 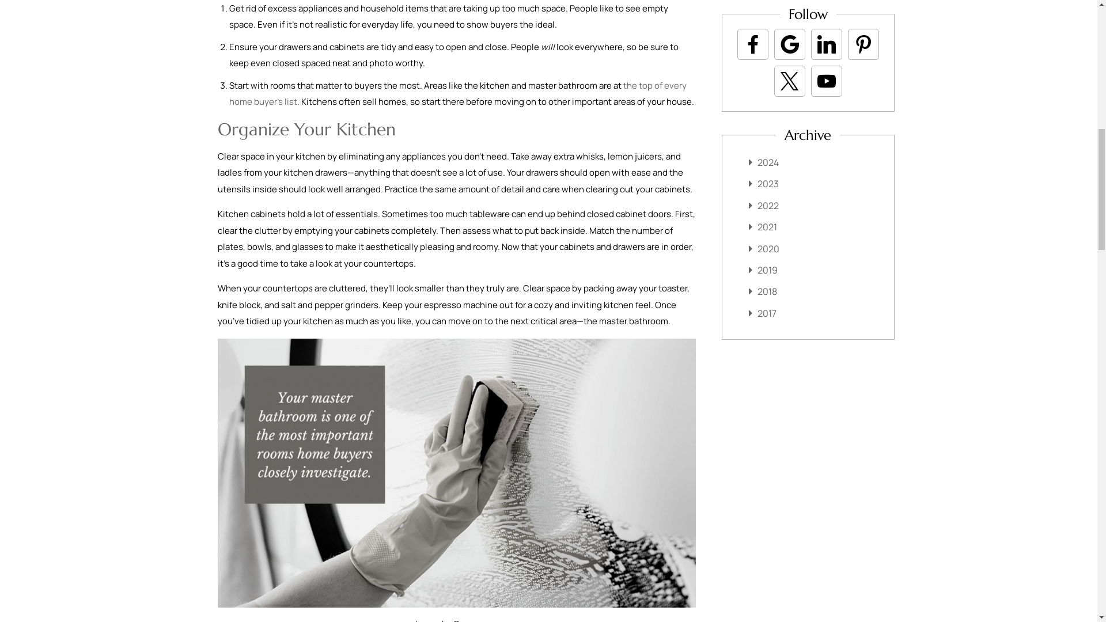 I want to click on Visit me on Facebook, so click(x=752, y=44).